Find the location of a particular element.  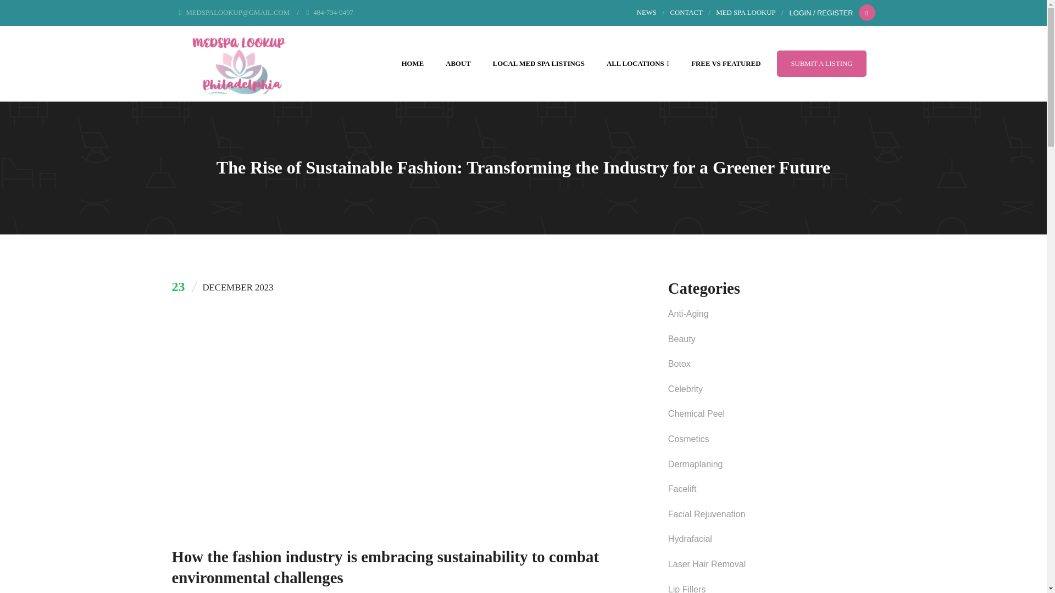

ALL LOCATIONS is located at coordinates (638, 64).